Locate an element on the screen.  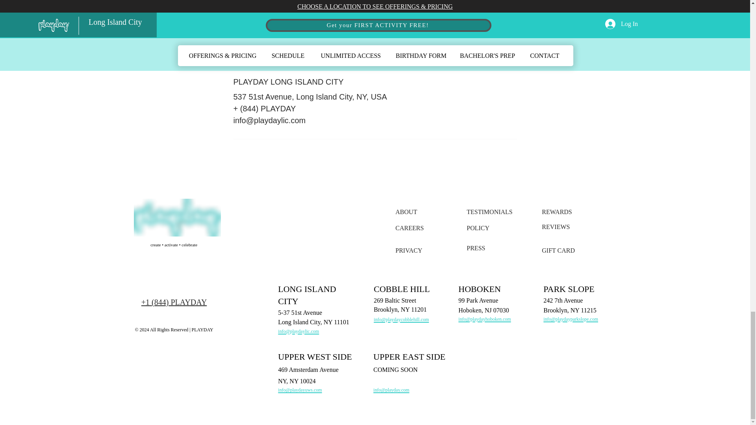
TESTIMONIALS is located at coordinates (489, 212).